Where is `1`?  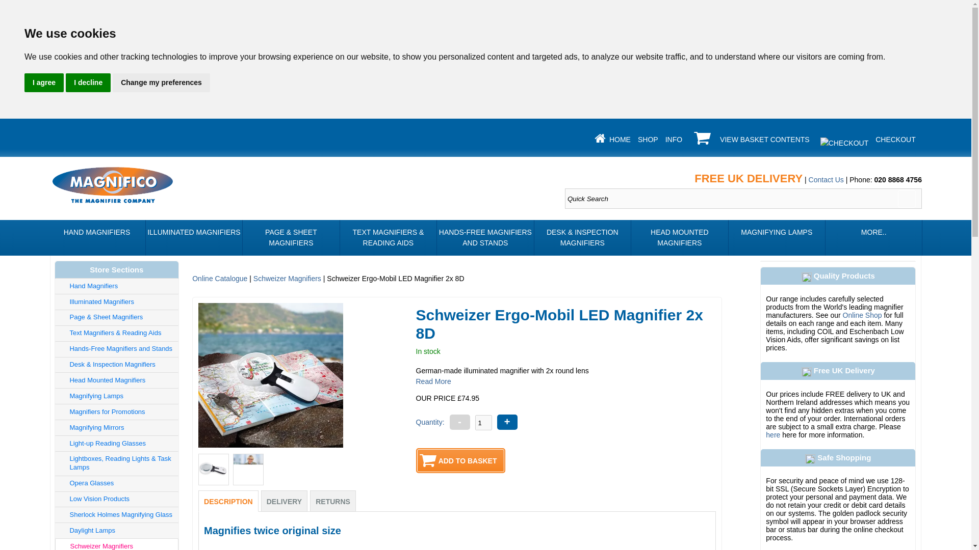 1 is located at coordinates (483, 423).